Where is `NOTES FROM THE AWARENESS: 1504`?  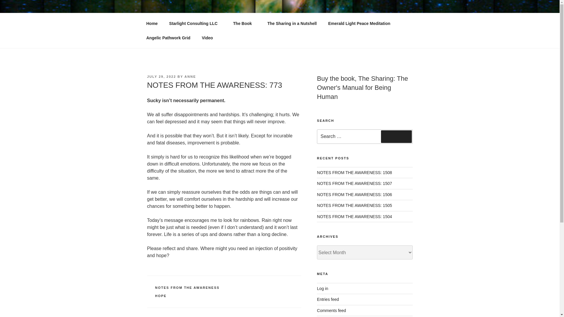 NOTES FROM THE AWARENESS: 1504 is located at coordinates (354, 217).